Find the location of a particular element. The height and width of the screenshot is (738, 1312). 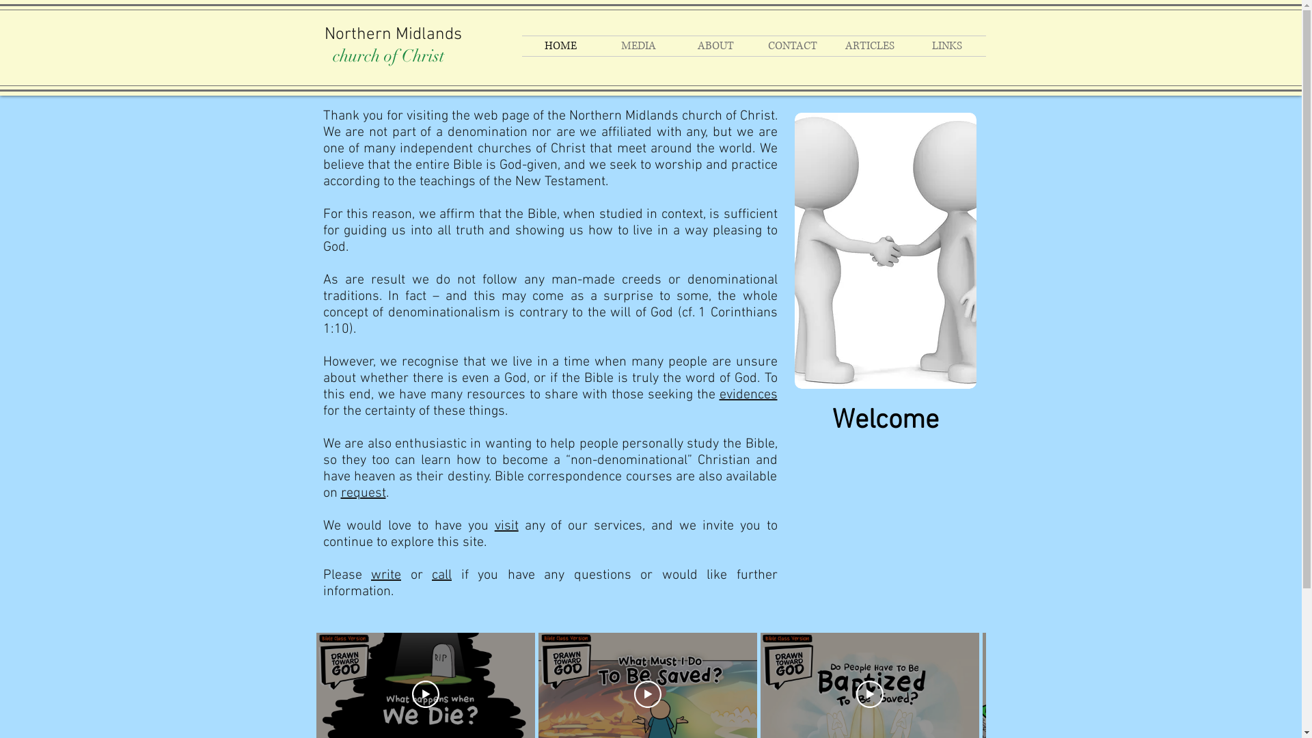

request is located at coordinates (363, 493).